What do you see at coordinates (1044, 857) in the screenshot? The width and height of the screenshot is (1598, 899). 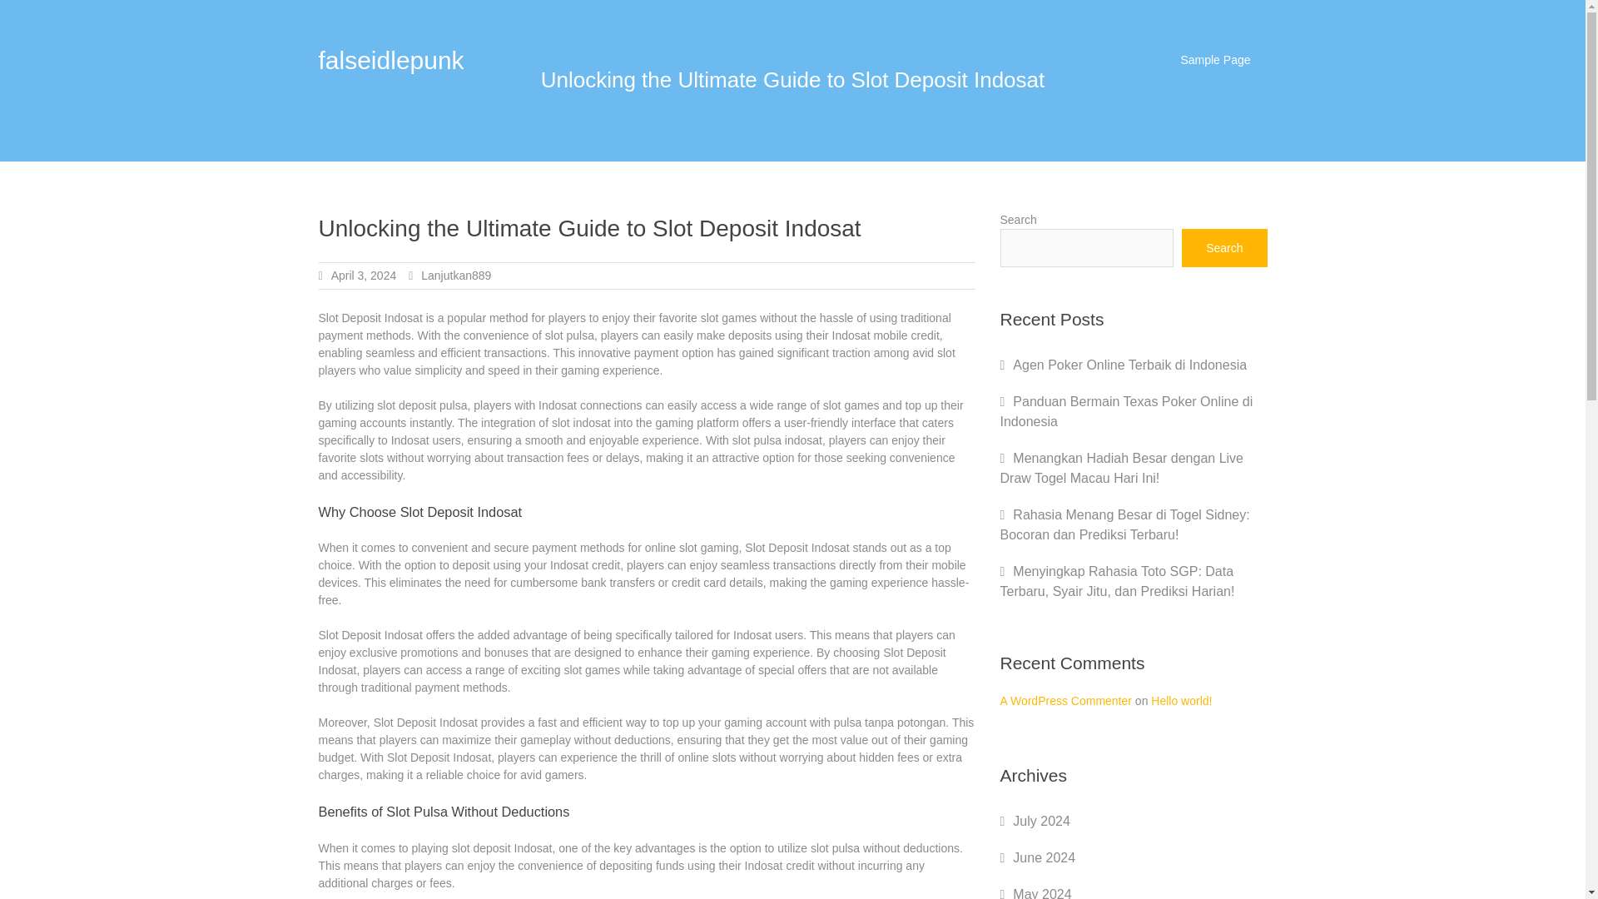 I see `June 2024` at bounding box center [1044, 857].